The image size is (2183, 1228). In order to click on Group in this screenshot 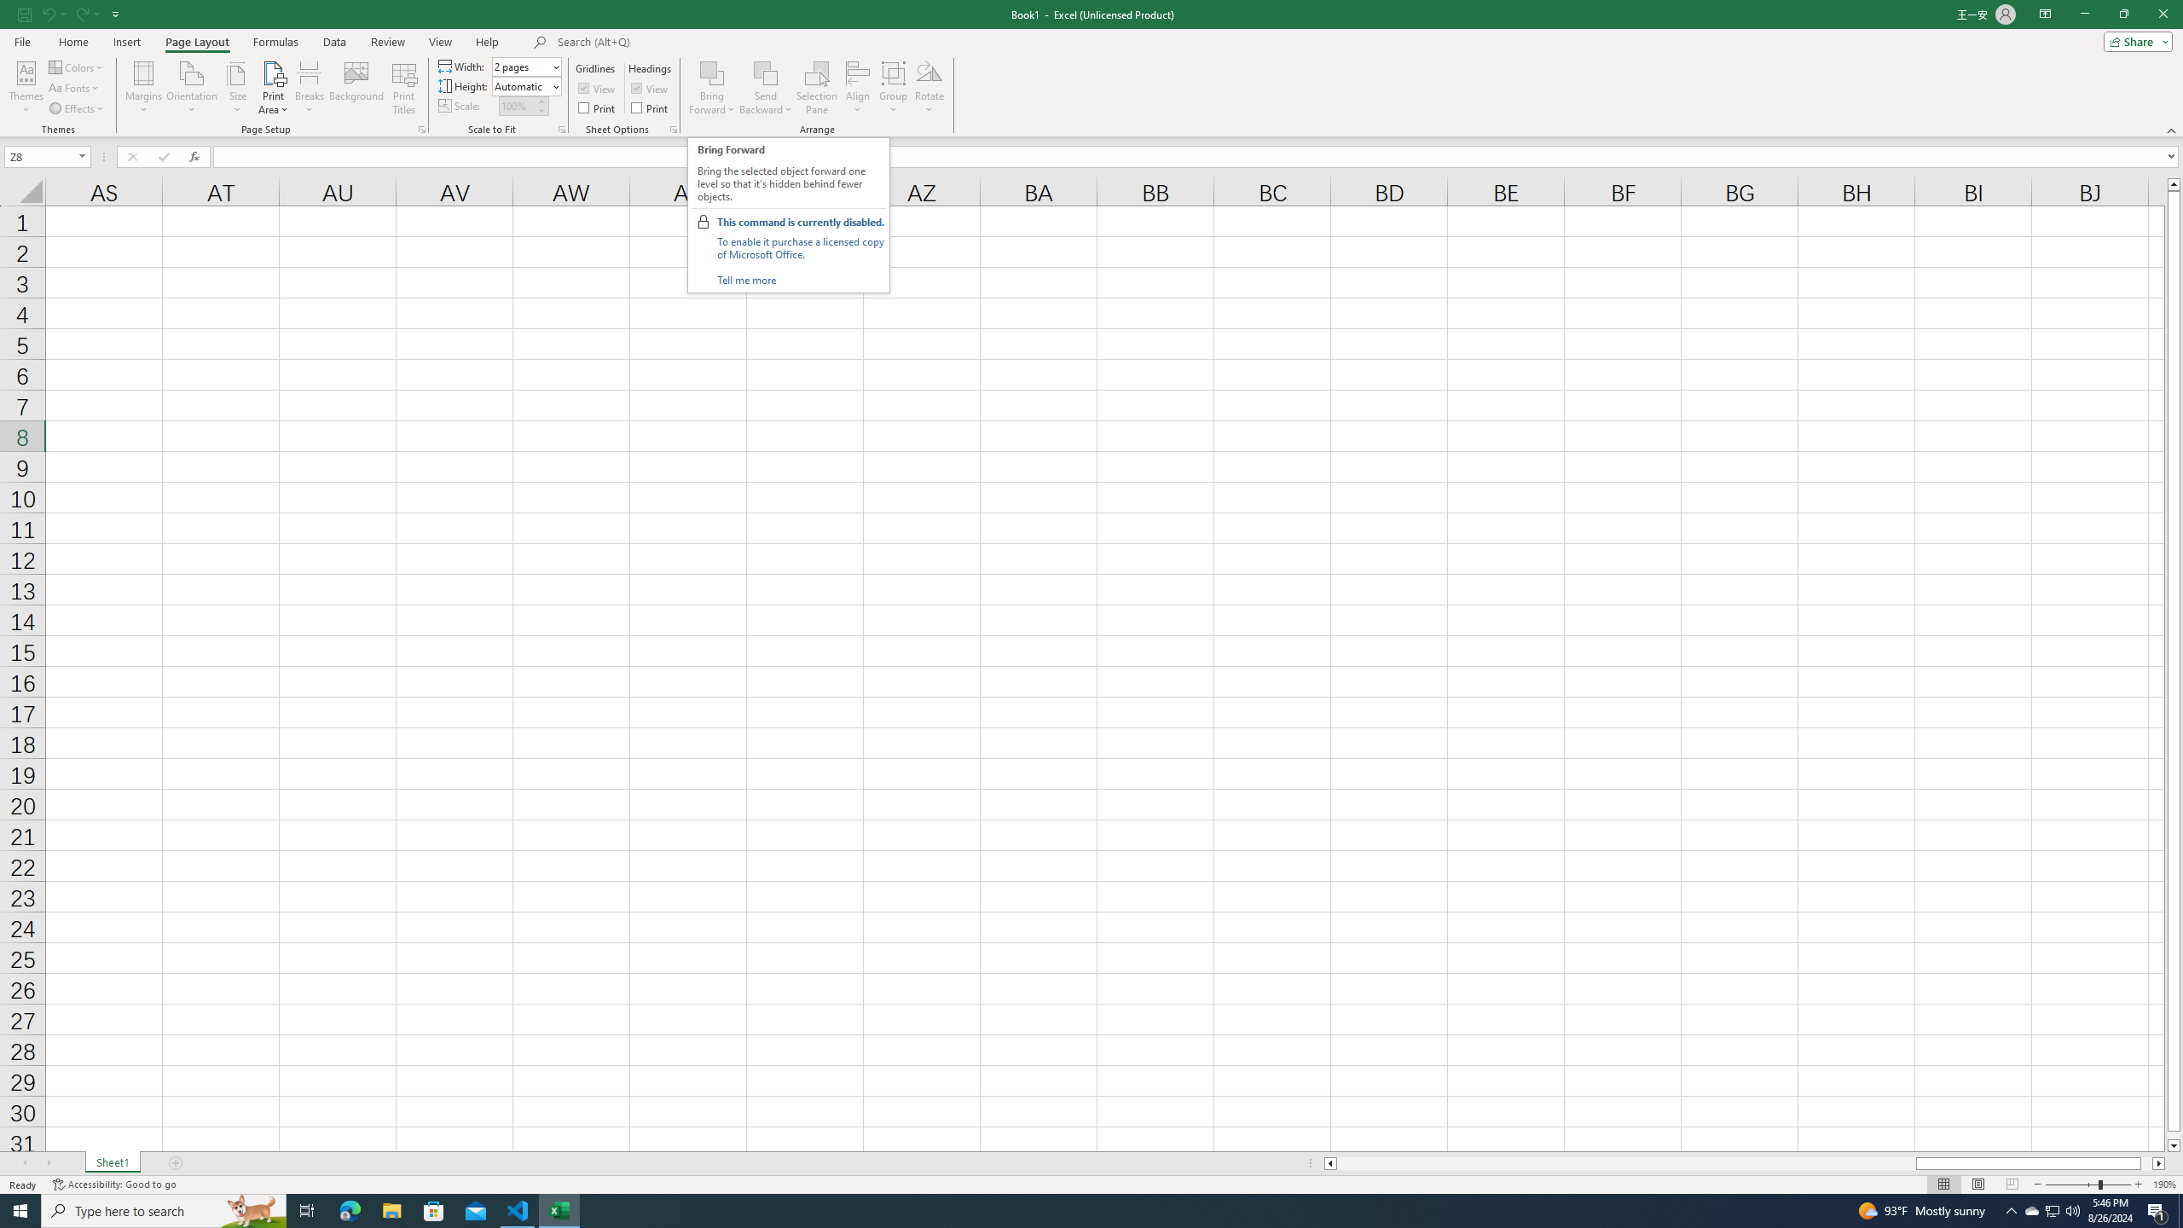, I will do `click(894, 88)`.